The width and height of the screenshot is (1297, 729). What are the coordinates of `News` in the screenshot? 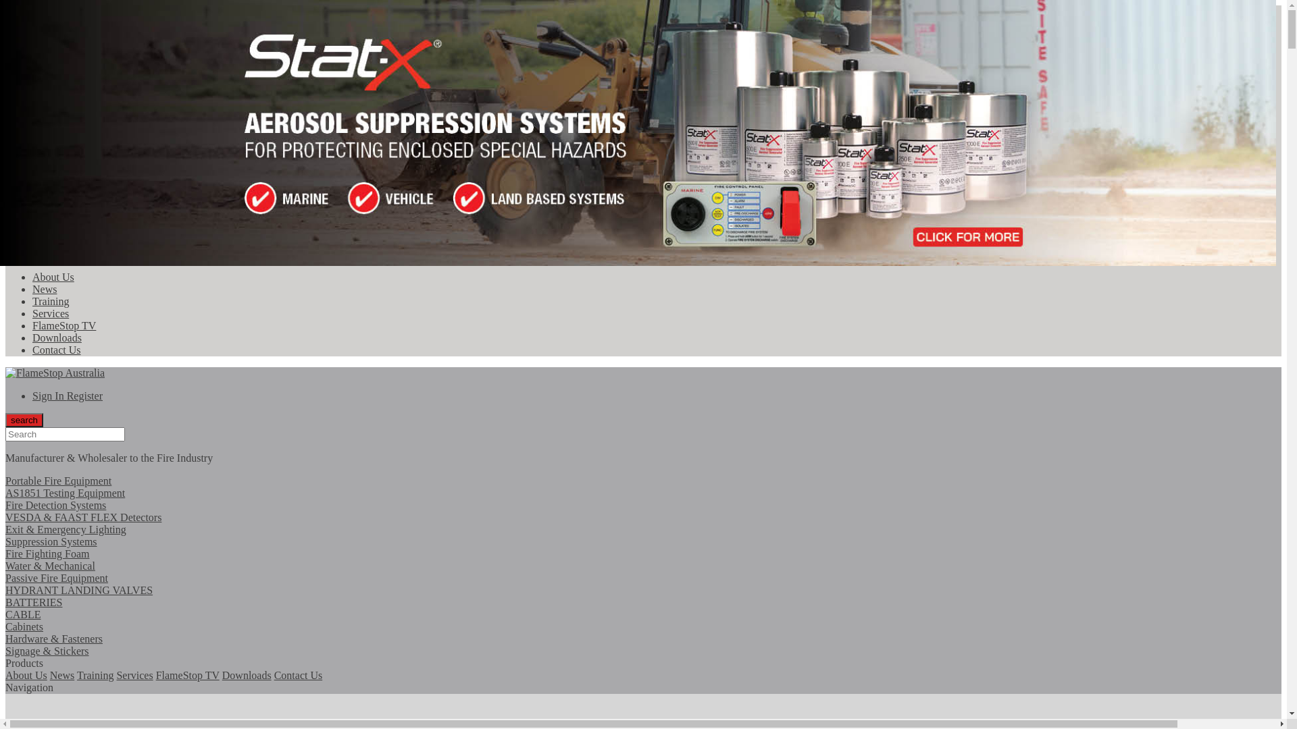 It's located at (62, 675).